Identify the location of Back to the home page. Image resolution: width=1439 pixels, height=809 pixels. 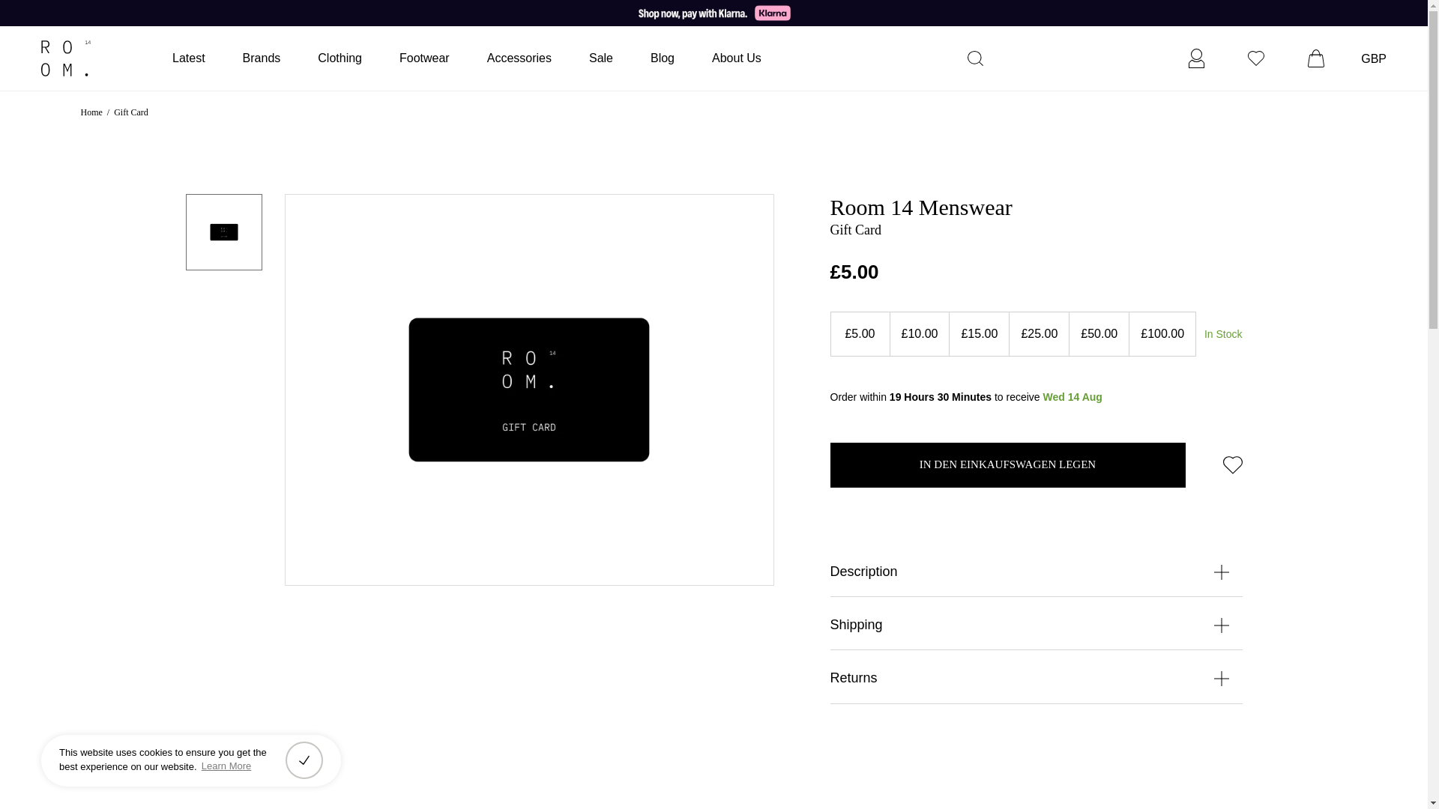
(91, 112).